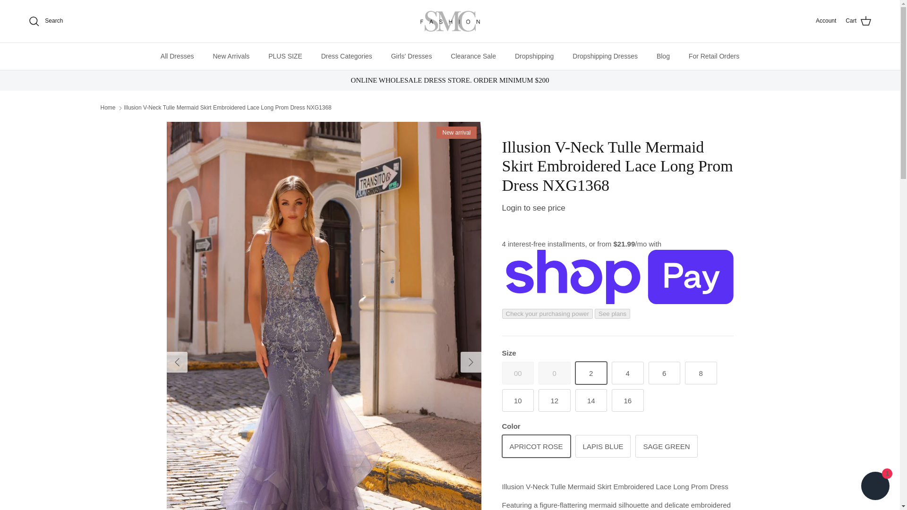 The image size is (907, 510). What do you see at coordinates (473, 56) in the screenshot?
I see `Clearance Sale` at bounding box center [473, 56].